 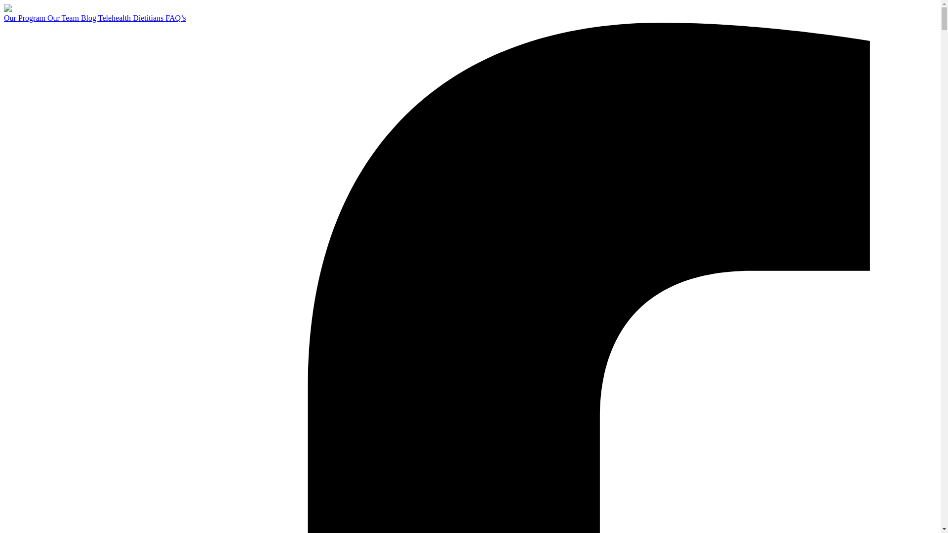 I want to click on Dietitians, so click(x=149, y=18).